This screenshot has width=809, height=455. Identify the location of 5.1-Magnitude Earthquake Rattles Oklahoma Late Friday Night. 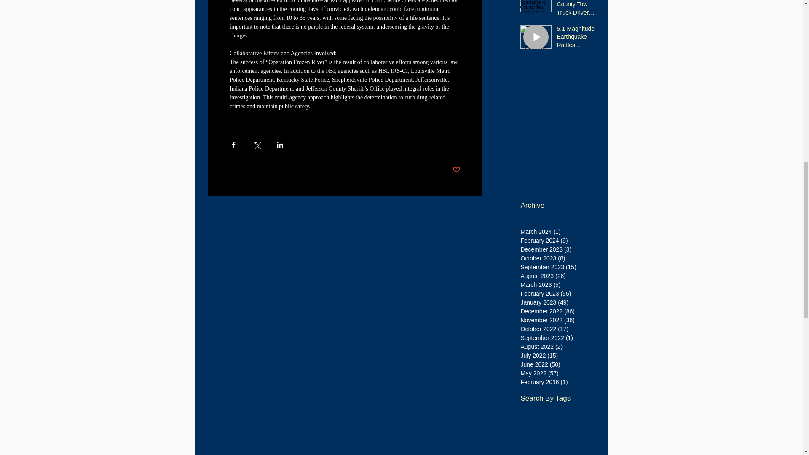
(580, 39).